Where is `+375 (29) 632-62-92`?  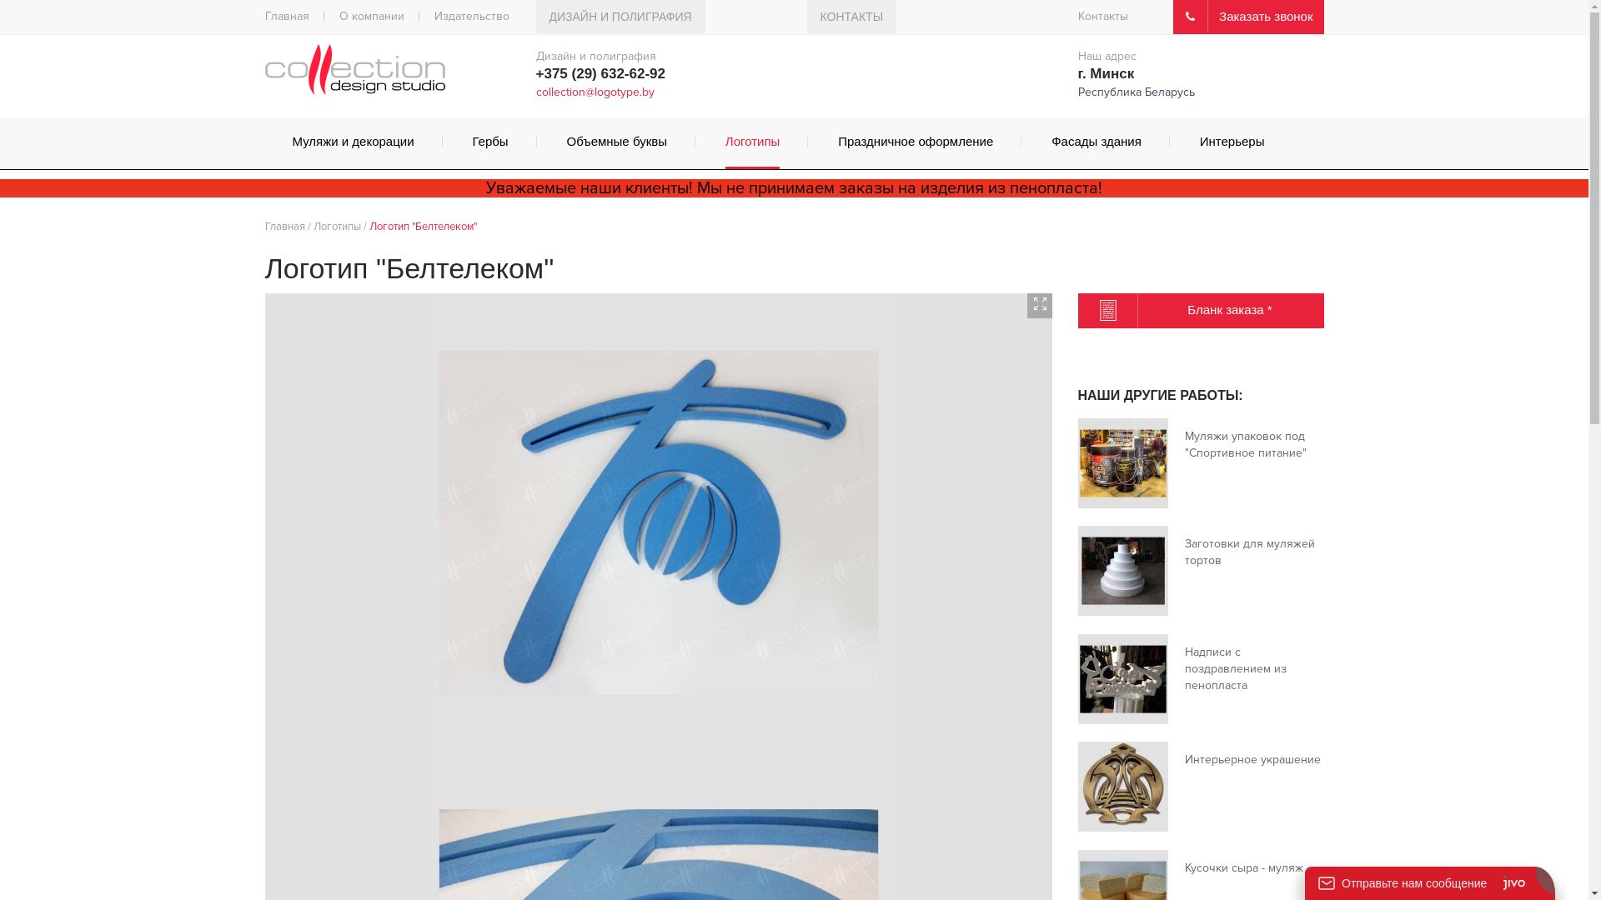 +375 (29) 632-62-92 is located at coordinates (600, 74).